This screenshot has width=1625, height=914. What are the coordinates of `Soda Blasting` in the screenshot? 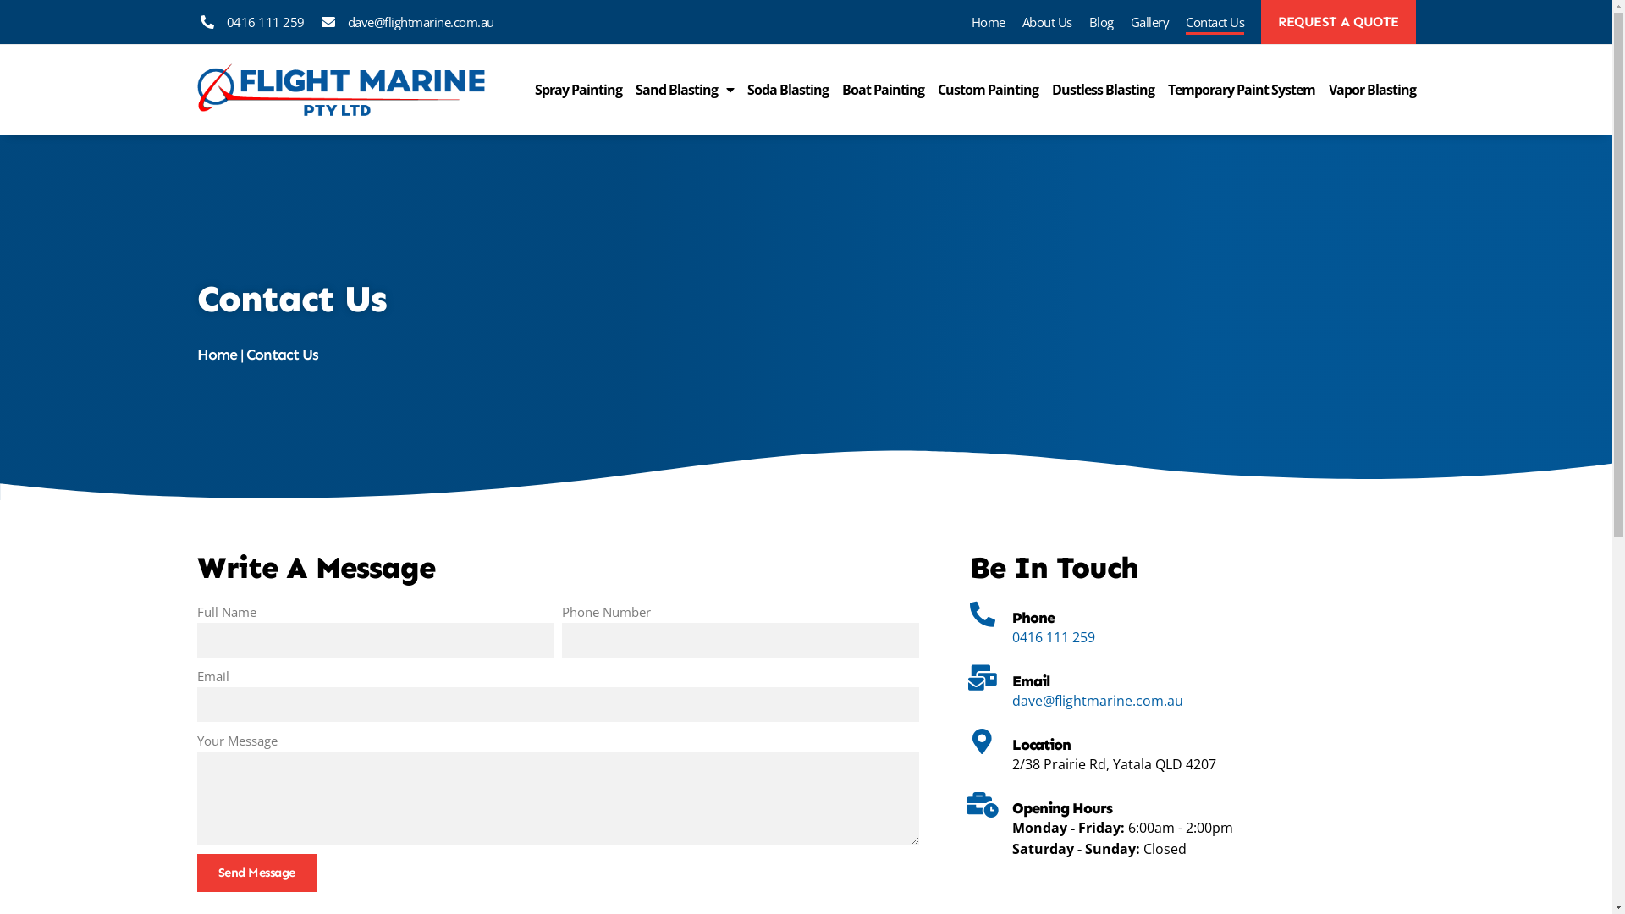 It's located at (787, 90).